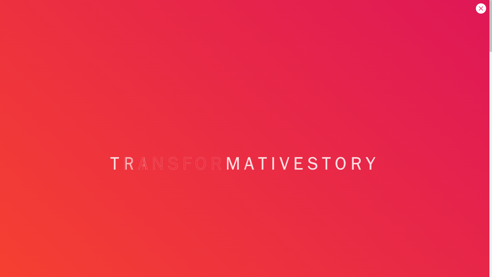  What do you see at coordinates (388, 161) in the screenshot?
I see `Search` at bounding box center [388, 161].